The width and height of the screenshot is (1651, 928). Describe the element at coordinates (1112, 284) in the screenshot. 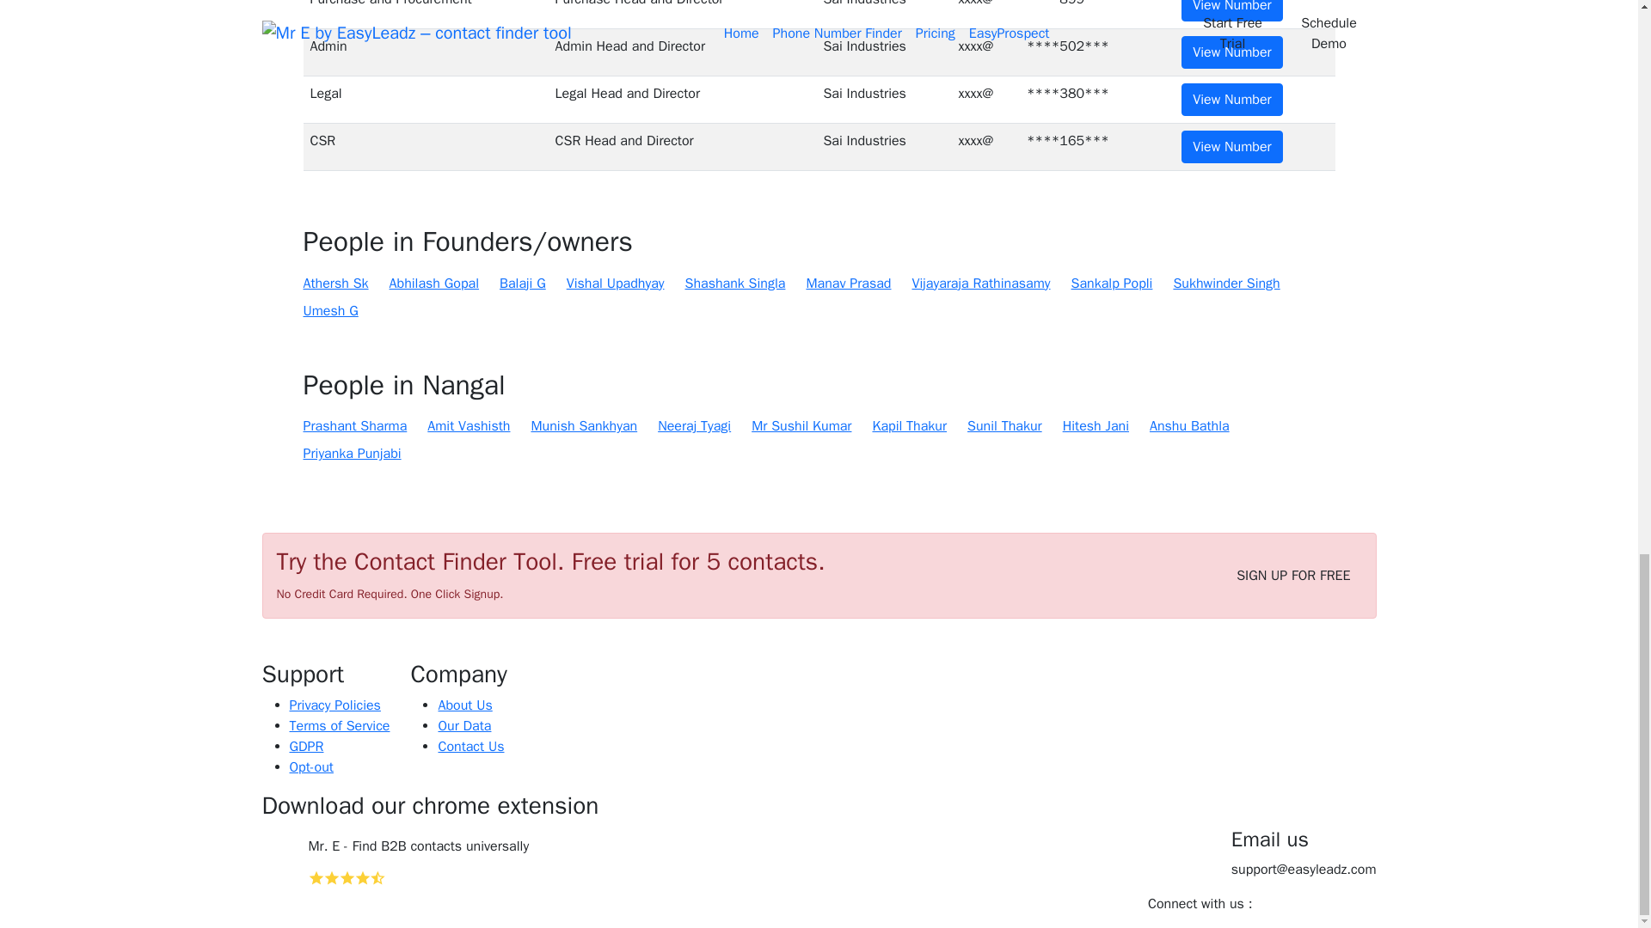

I see `Sankalp Popli` at that location.